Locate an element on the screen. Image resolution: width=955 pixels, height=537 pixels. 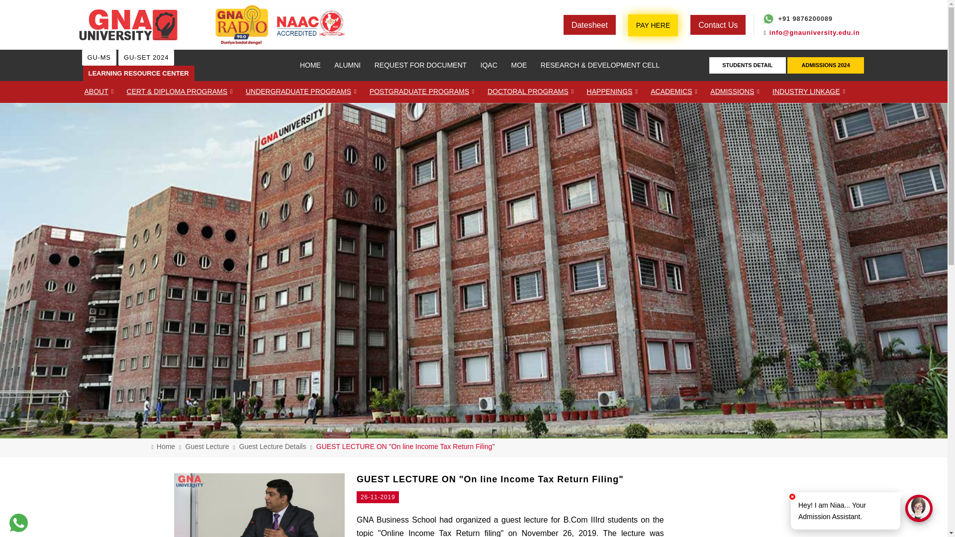
ABOUT is located at coordinates (98, 92).